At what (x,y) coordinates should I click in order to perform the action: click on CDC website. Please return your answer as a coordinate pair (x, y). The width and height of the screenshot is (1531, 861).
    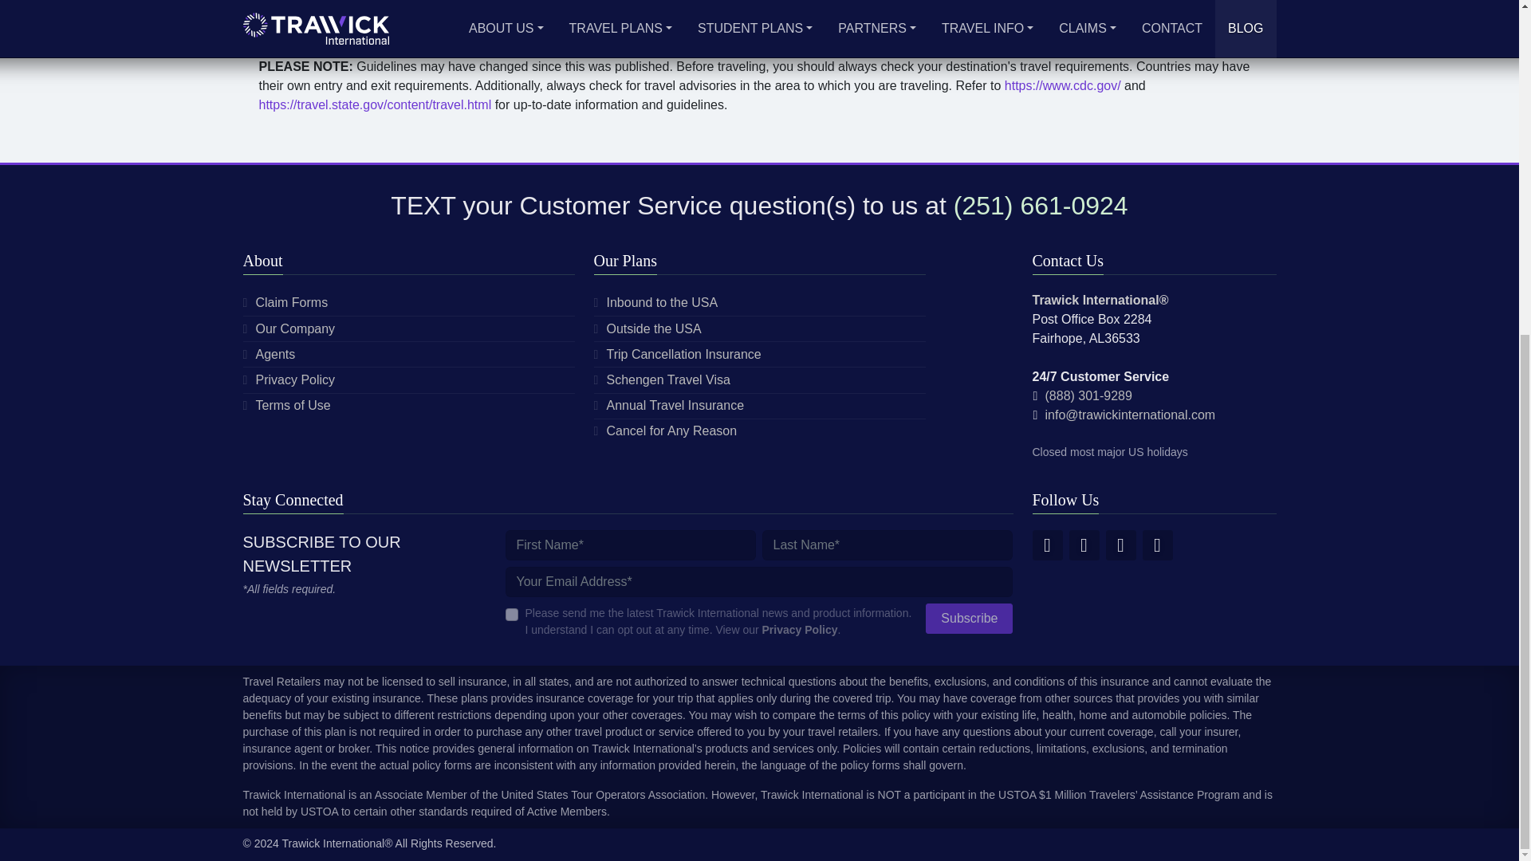
    Looking at the image, I should click on (1062, 85).